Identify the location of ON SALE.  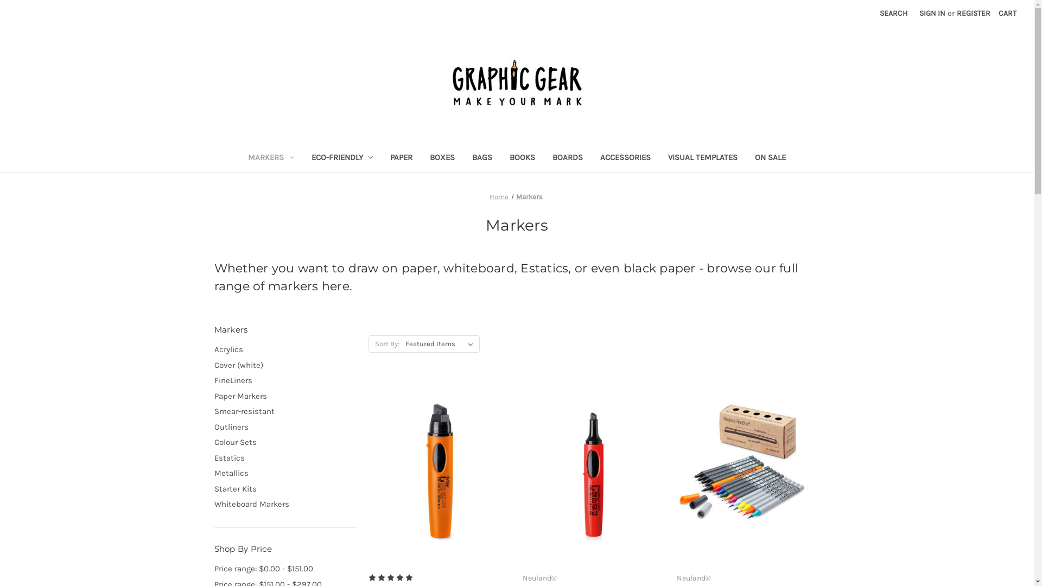
(771, 158).